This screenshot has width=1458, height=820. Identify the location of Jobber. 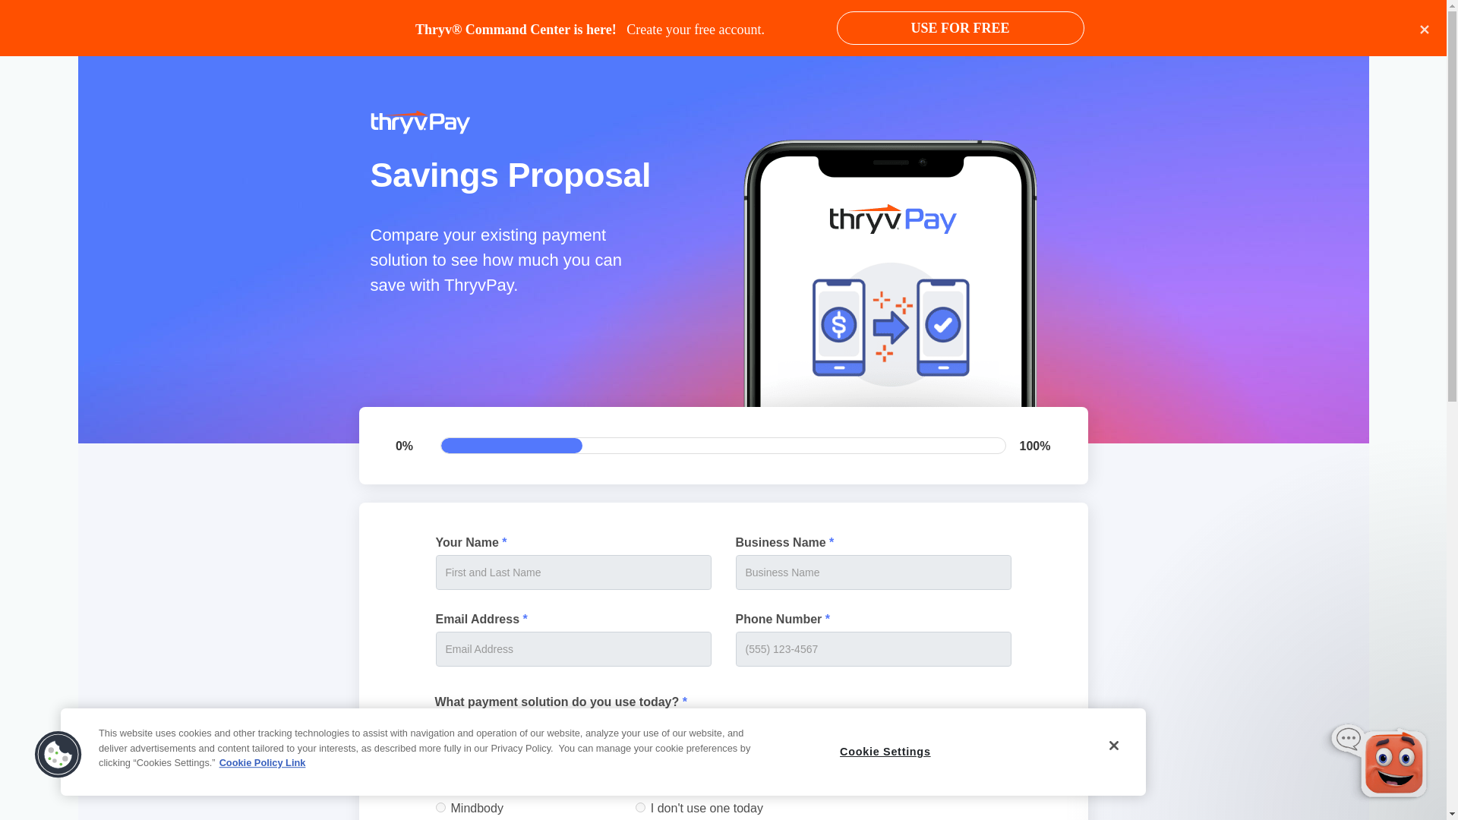
(440, 782).